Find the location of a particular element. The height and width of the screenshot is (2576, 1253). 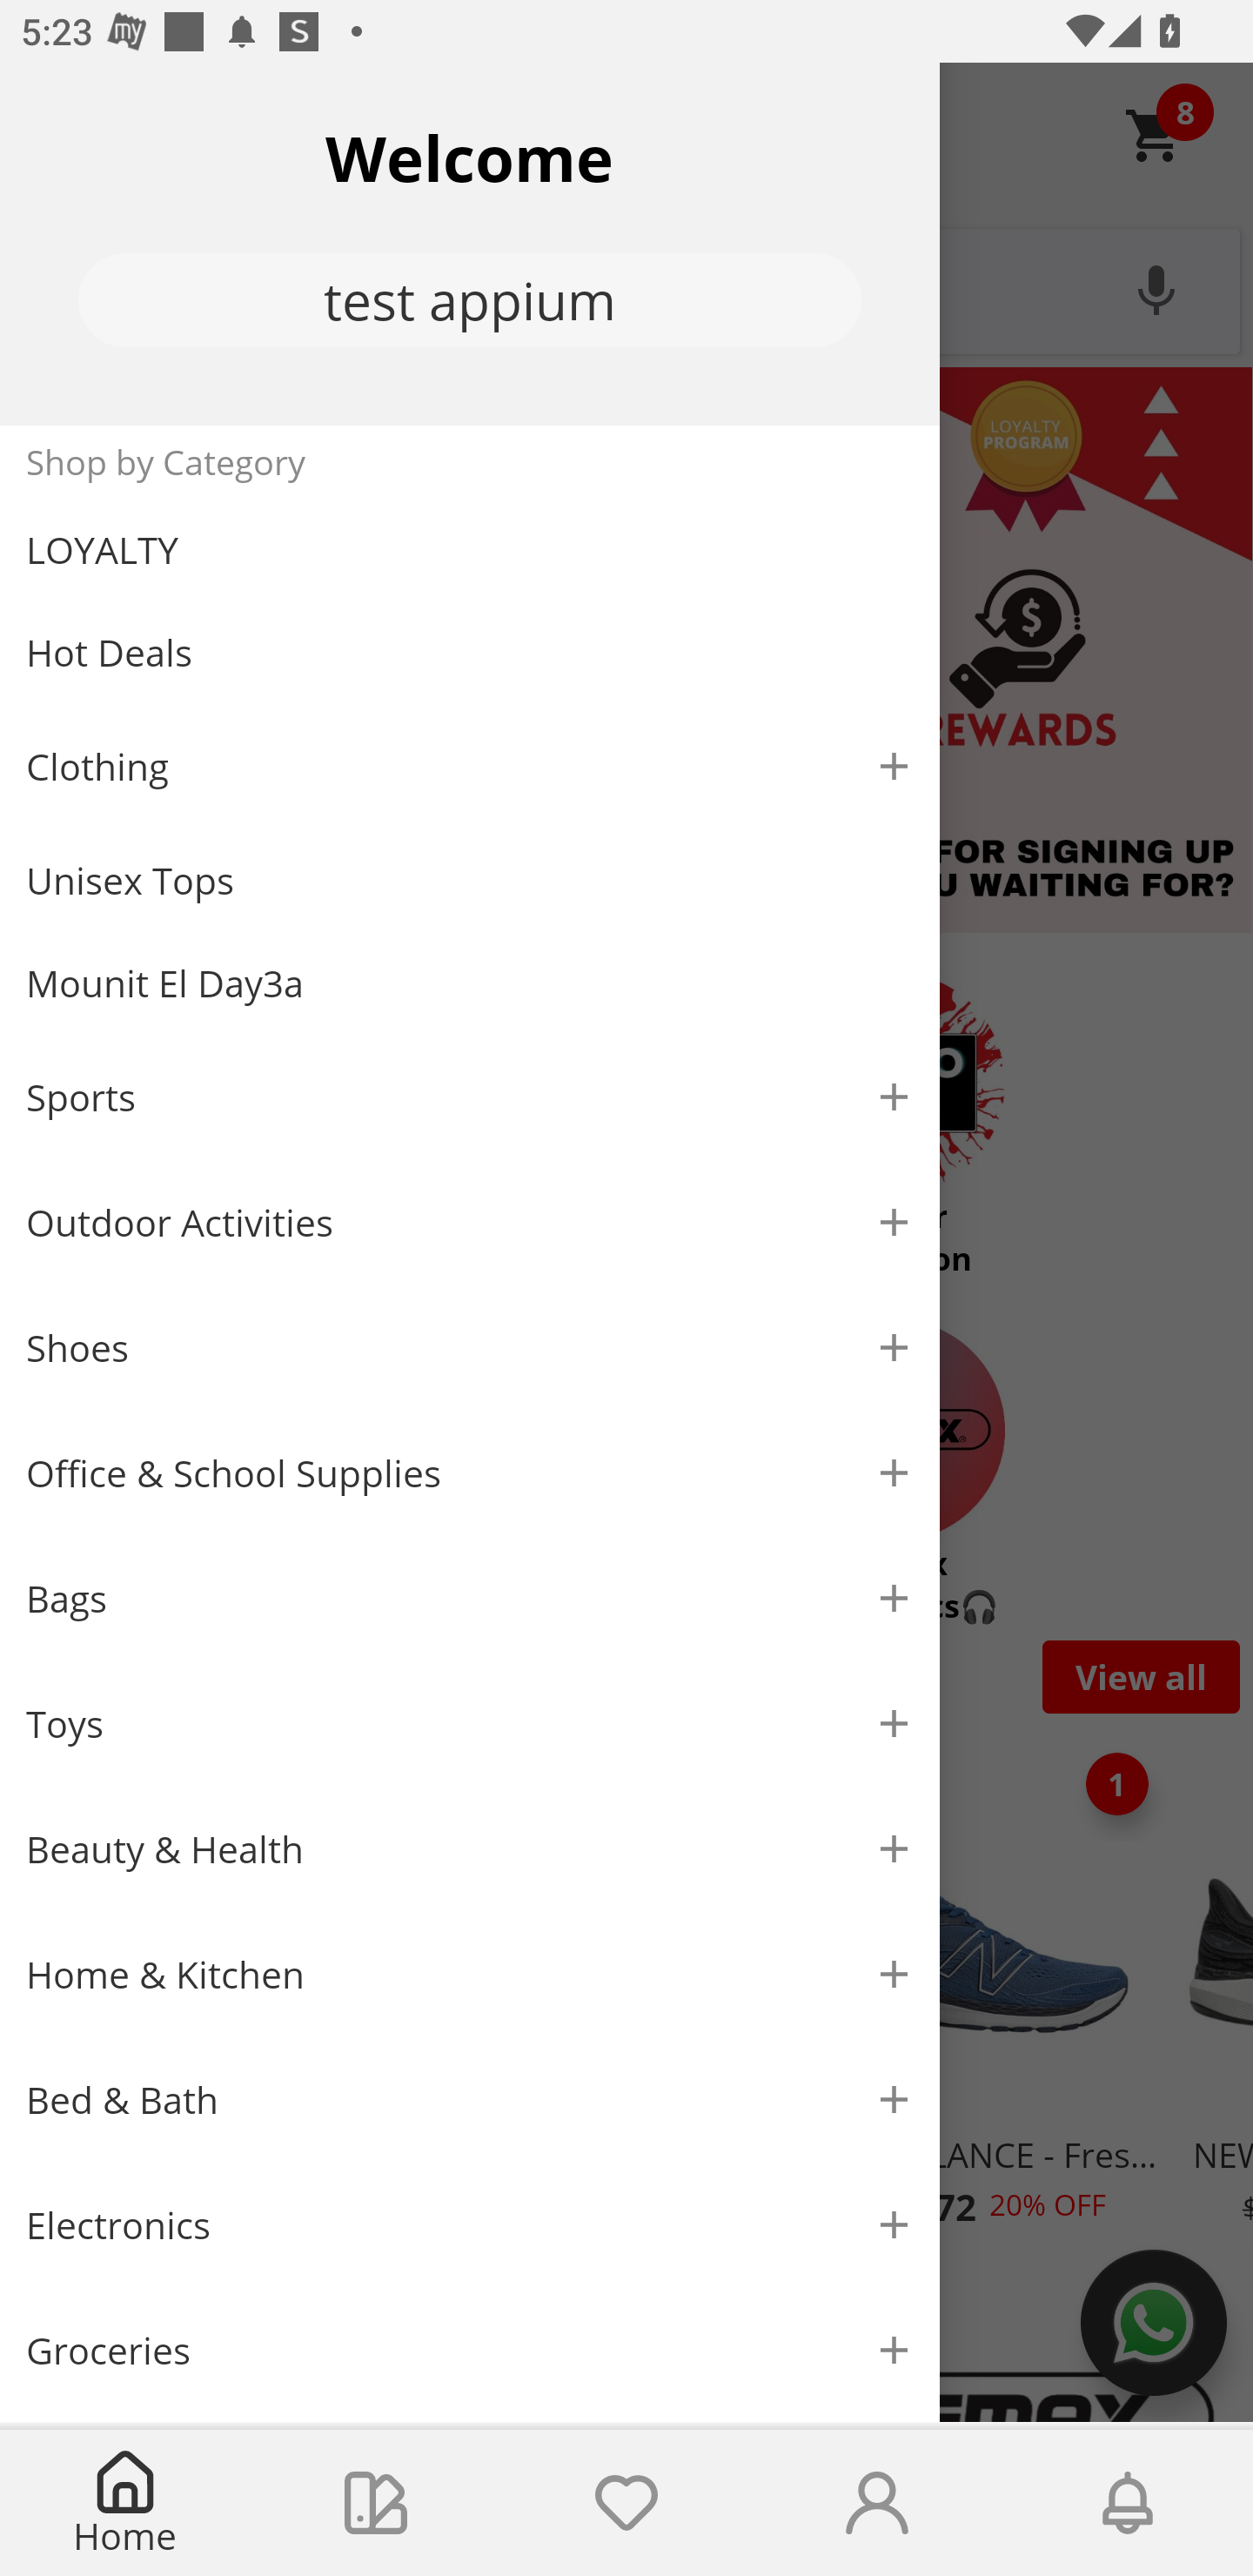

Unisex Tops is located at coordinates (470, 881).